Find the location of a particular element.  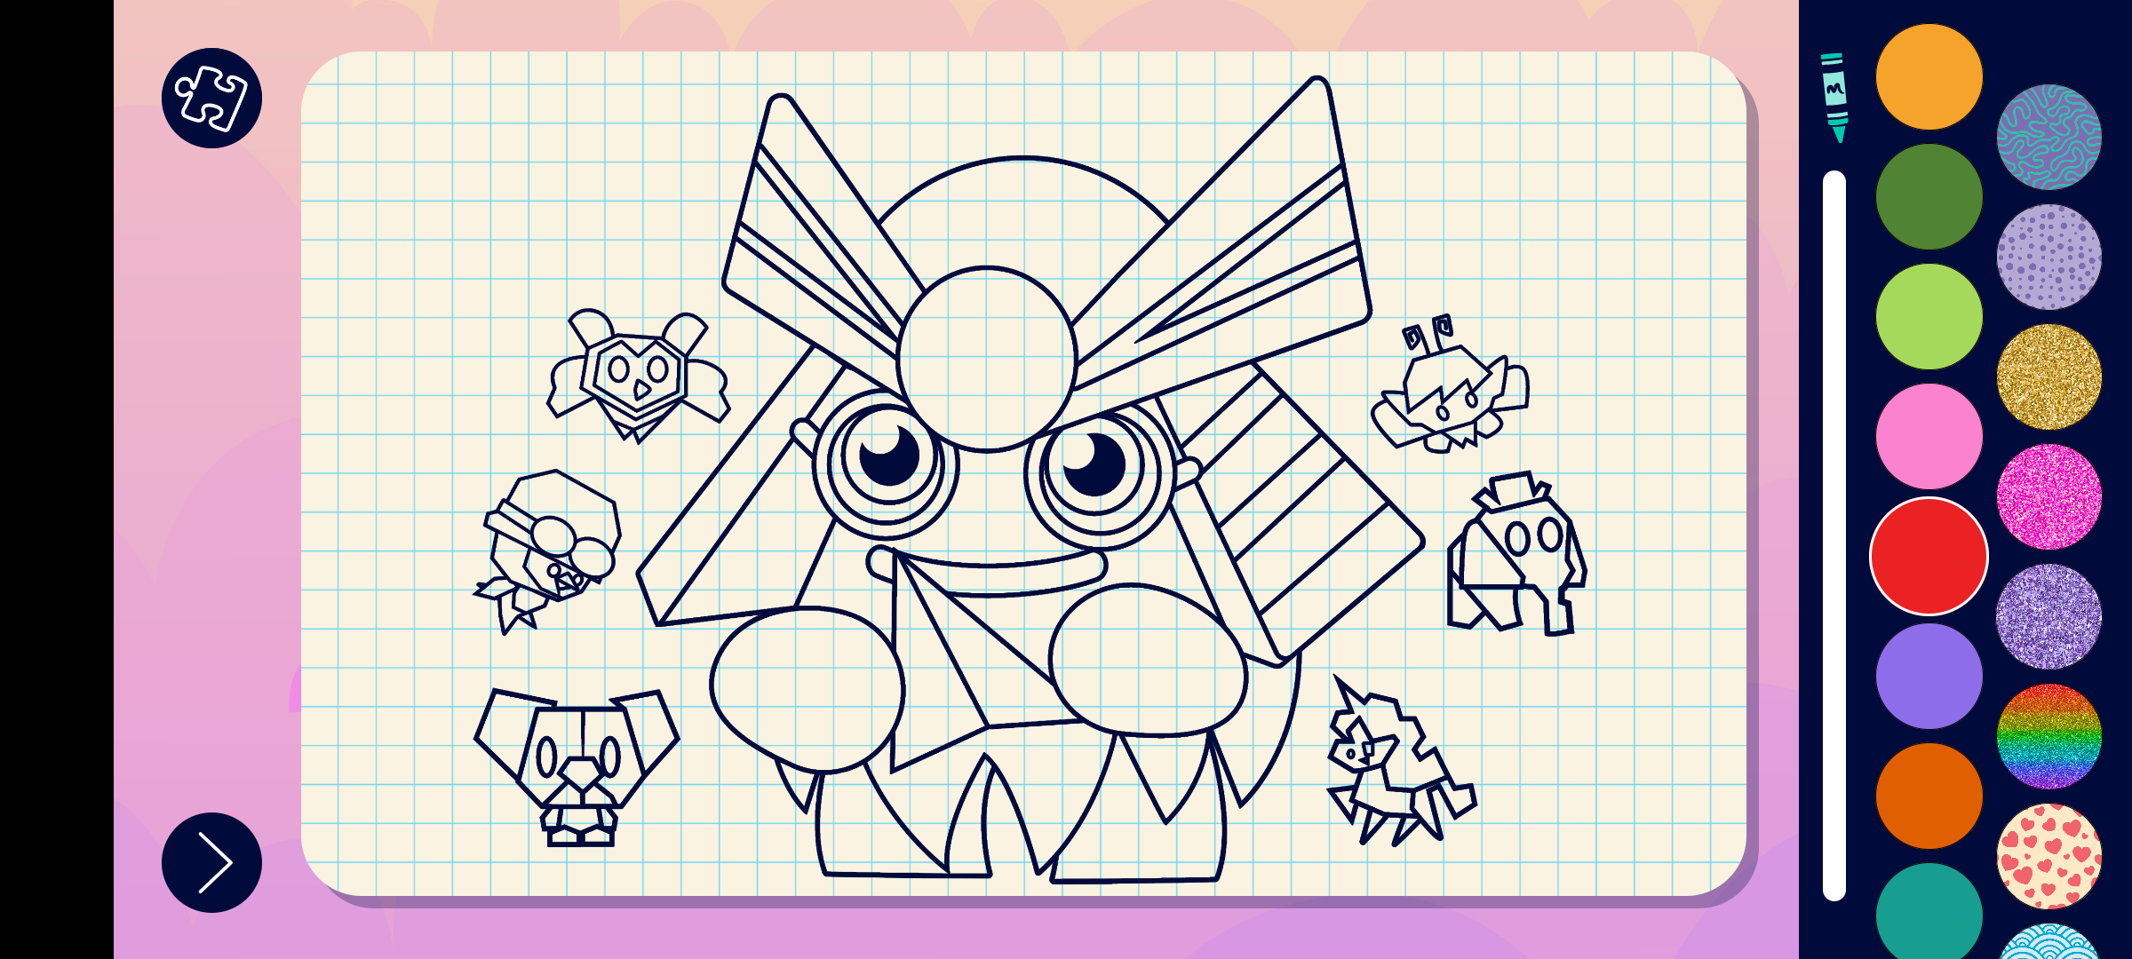

coloring background is located at coordinates (2050, 137).